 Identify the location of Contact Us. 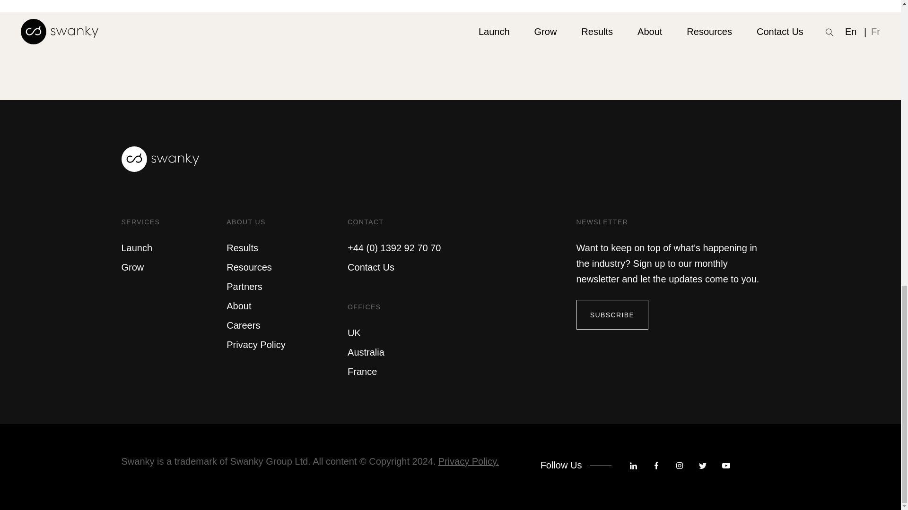
(371, 267).